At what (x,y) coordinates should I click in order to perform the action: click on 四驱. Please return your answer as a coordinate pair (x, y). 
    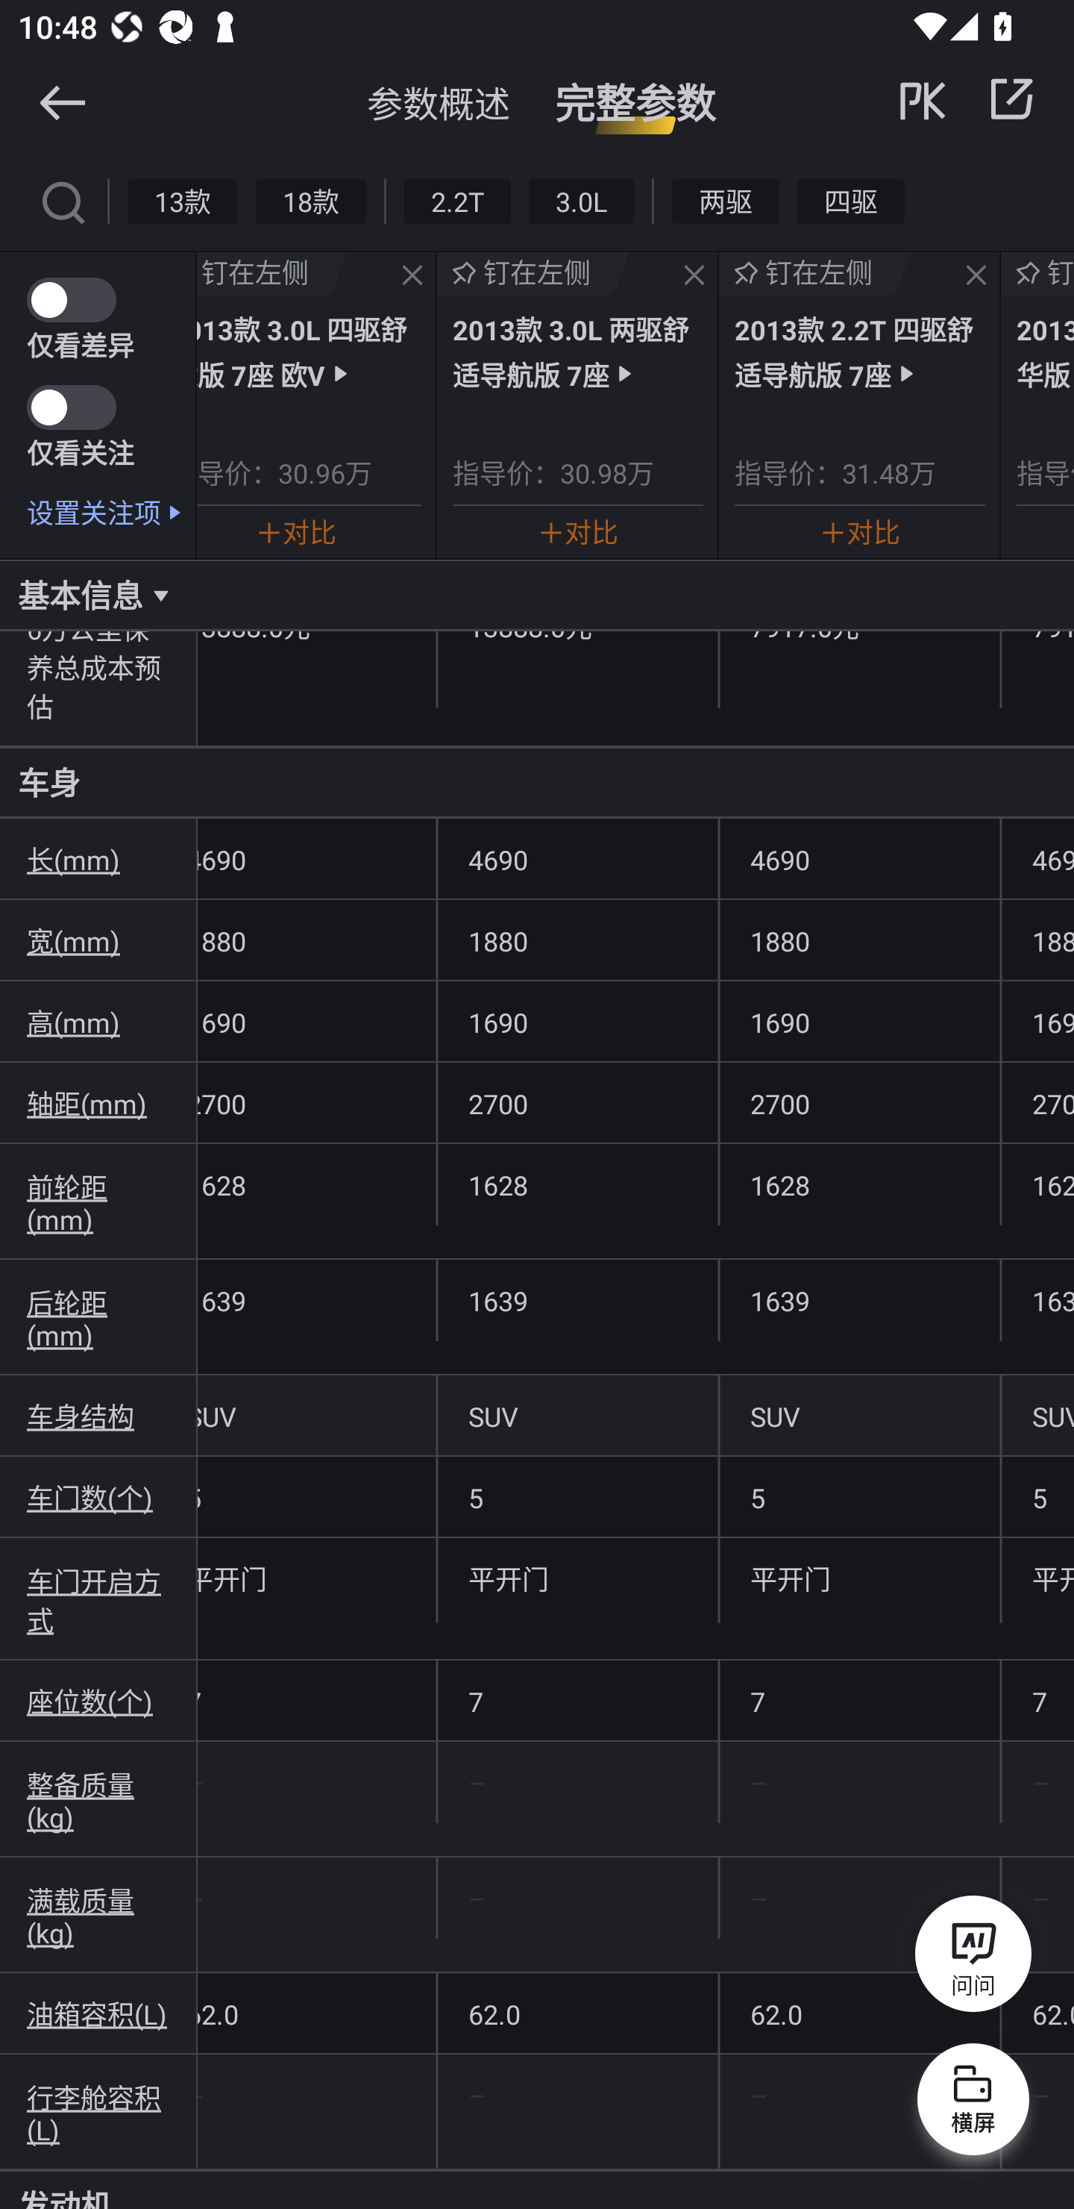
    Looking at the image, I should click on (850, 200).